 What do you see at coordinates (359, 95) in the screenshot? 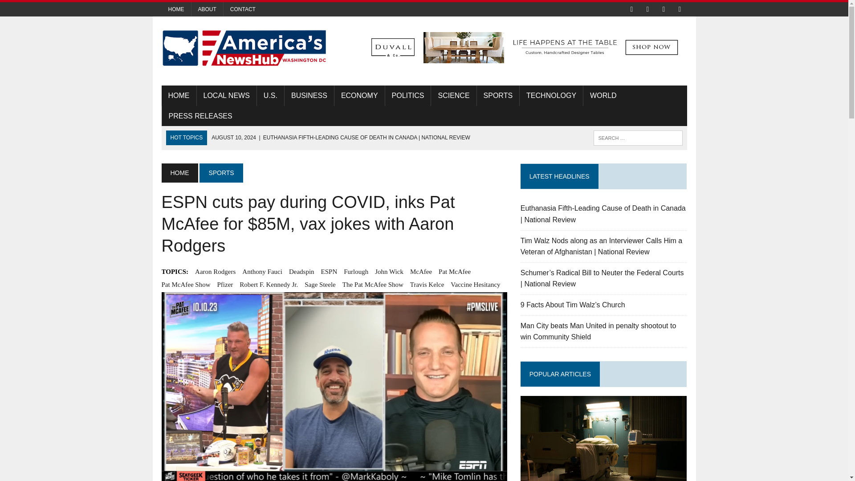
I see `ECONOMY` at bounding box center [359, 95].